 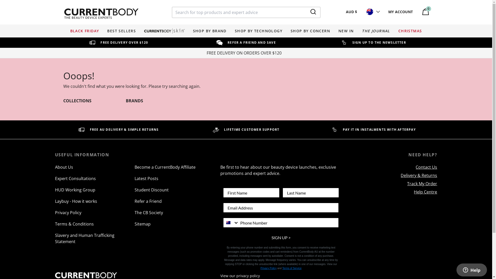 I want to click on CURRENTBODY SKIN, so click(x=164, y=31).